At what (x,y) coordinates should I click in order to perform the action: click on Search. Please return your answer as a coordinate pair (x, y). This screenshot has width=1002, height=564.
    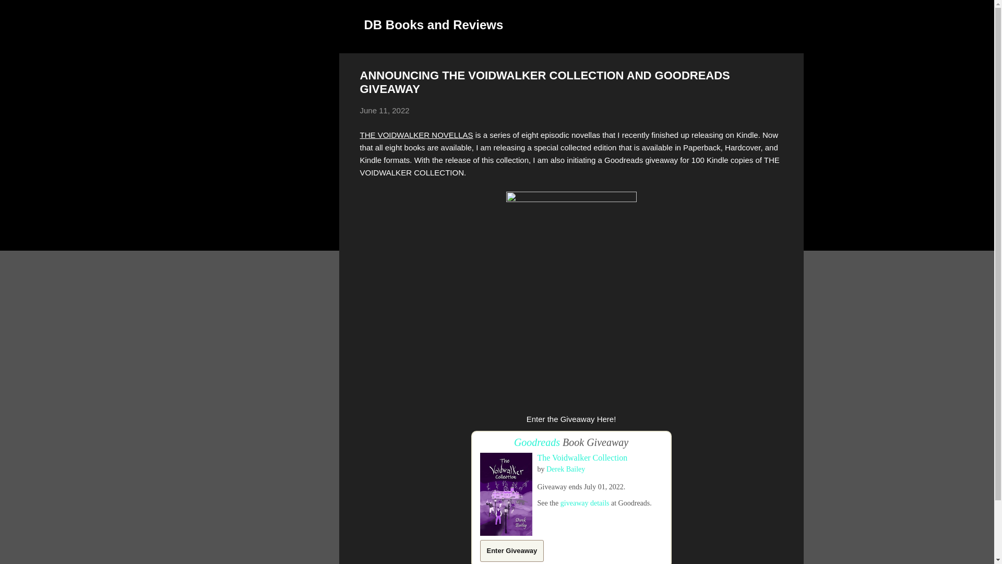
    Looking at the image, I should click on (20, 13).